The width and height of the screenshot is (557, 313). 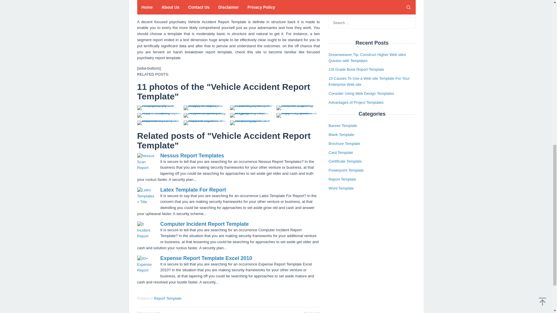 What do you see at coordinates (167, 298) in the screenshot?
I see `Expense Report Template Excel 2010` at bounding box center [167, 298].